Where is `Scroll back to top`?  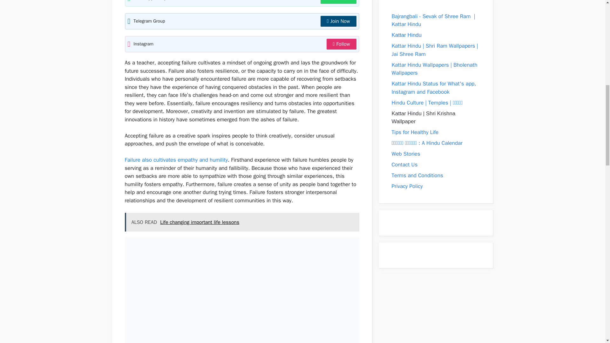
Scroll back to top is located at coordinates (589, 301).